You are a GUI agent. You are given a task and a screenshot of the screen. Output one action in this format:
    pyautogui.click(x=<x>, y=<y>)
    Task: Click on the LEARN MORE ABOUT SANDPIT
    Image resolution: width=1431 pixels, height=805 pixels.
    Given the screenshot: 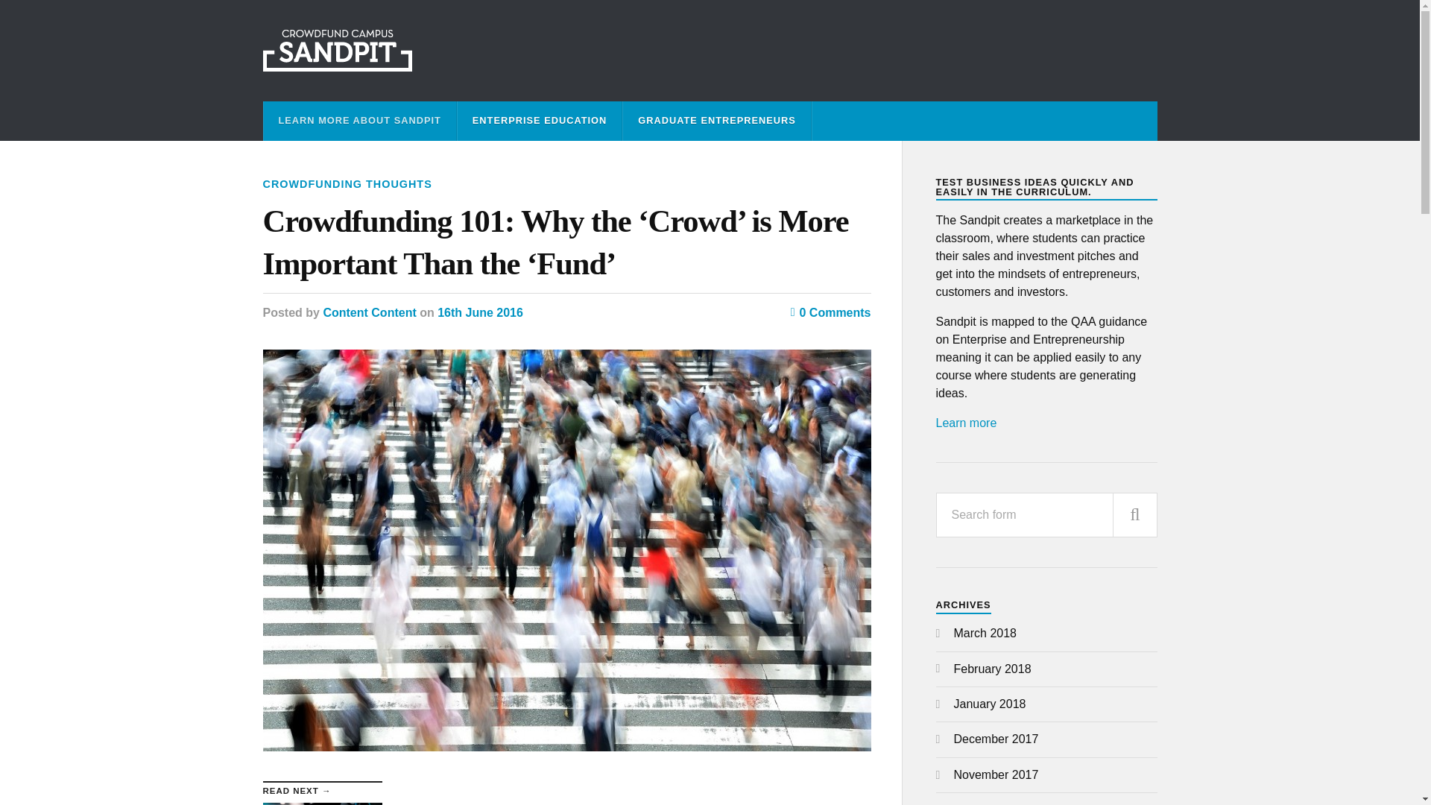 What is the action you would take?
    pyautogui.click(x=359, y=121)
    